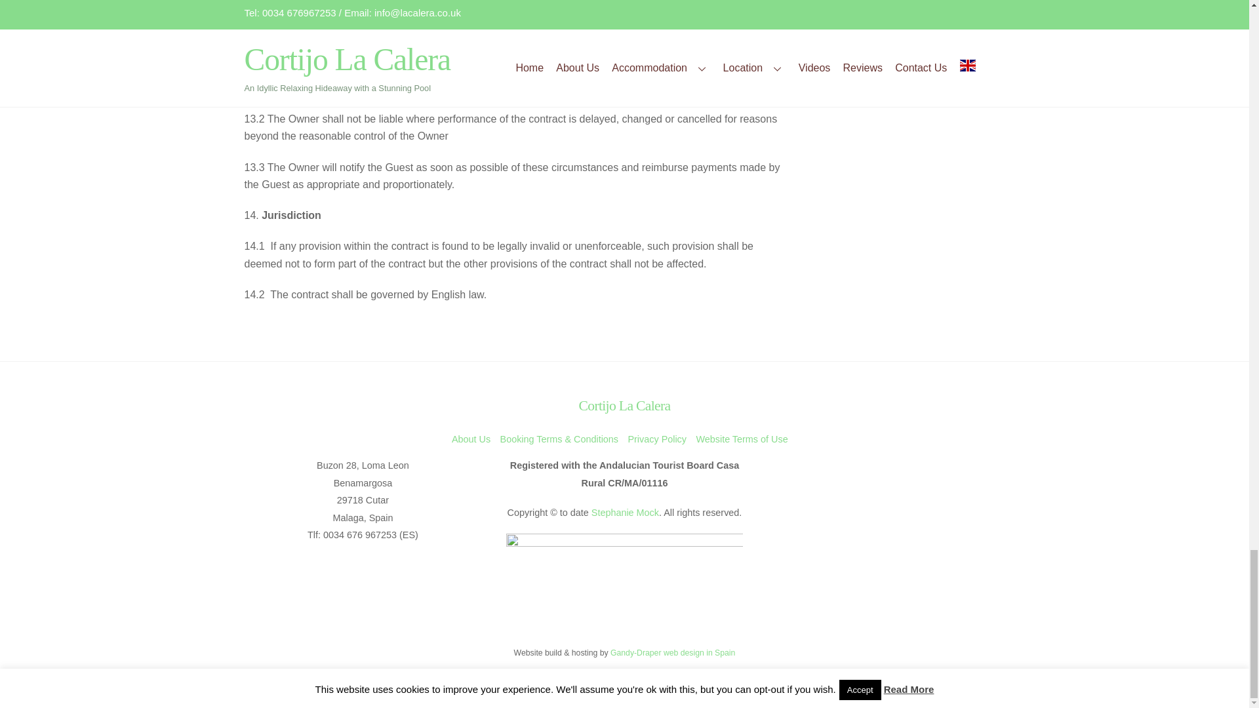  What do you see at coordinates (624, 405) in the screenshot?
I see `Cortijo La Calera` at bounding box center [624, 405].